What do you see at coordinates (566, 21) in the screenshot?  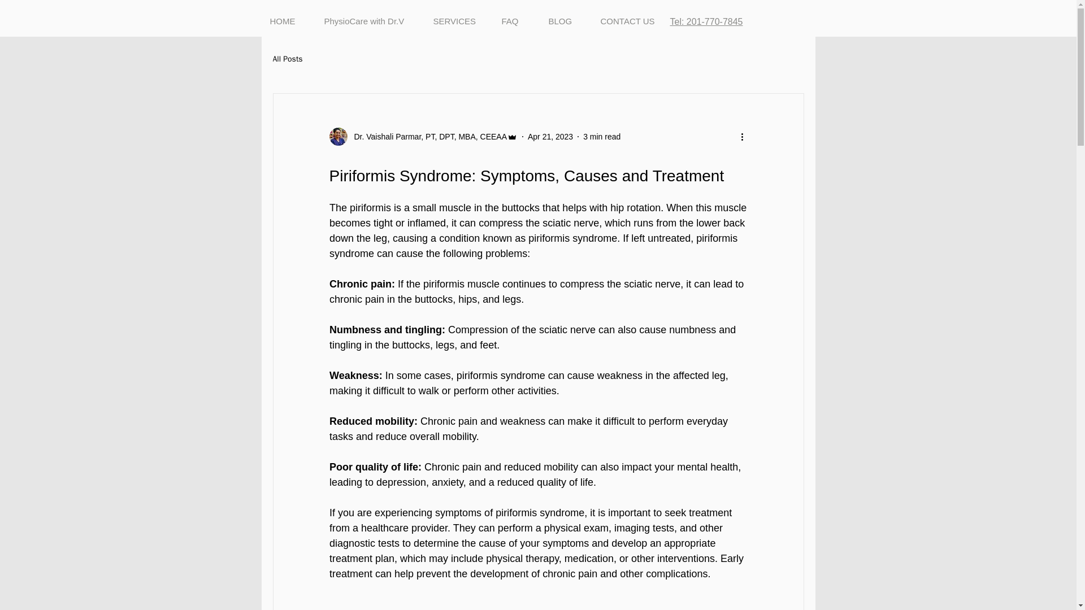 I see `BLOG` at bounding box center [566, 21].